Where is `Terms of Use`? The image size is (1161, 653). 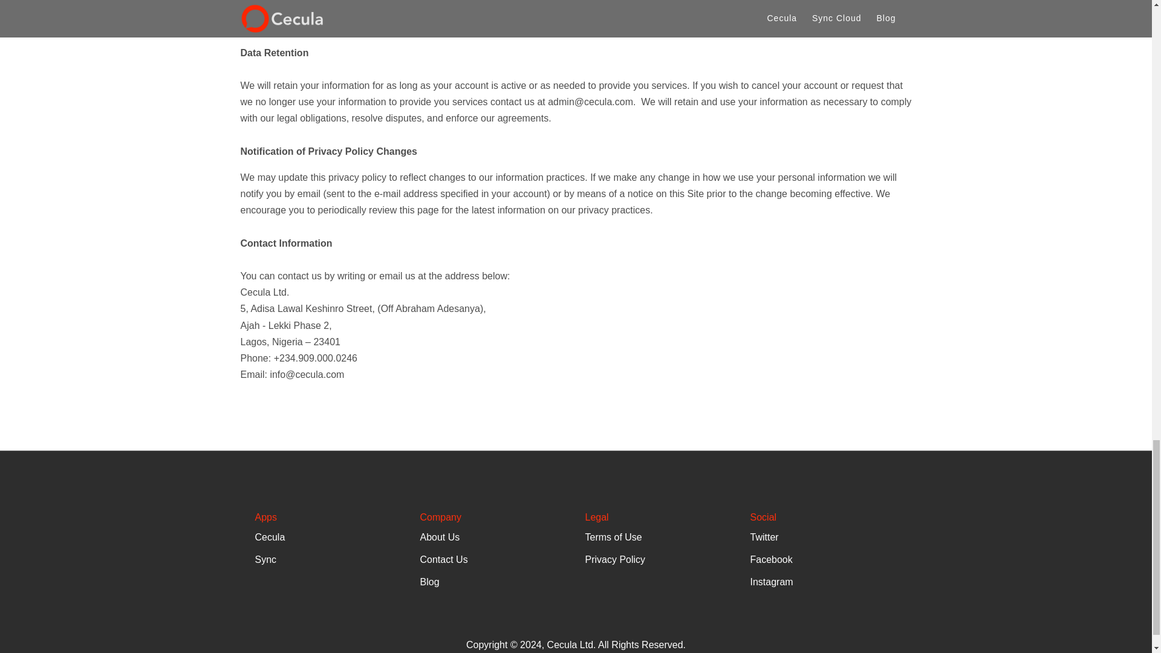 Terms of Use is located at coordinates (613, 537).